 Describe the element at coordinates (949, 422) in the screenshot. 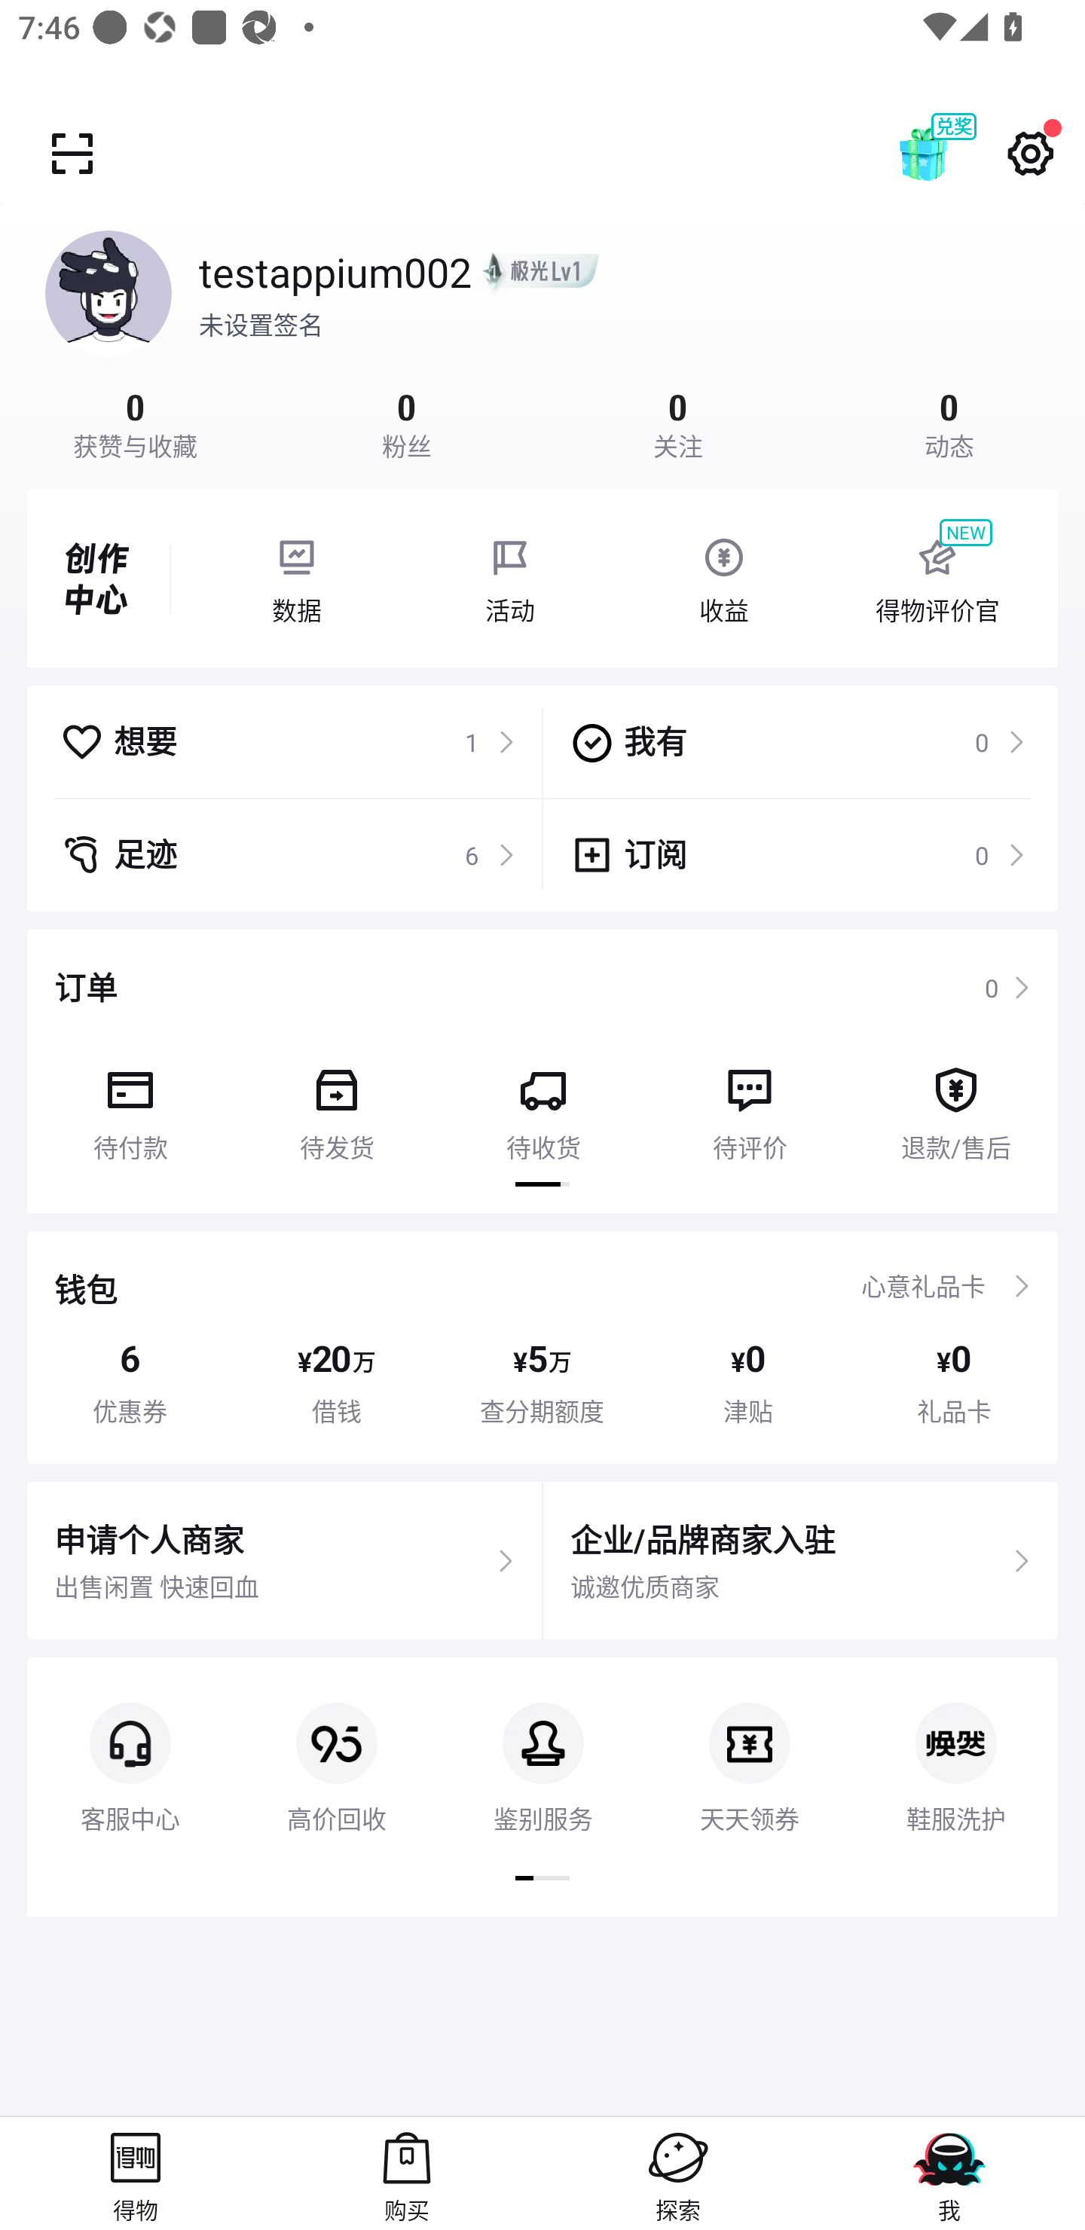

I see `0 动态` at that location.